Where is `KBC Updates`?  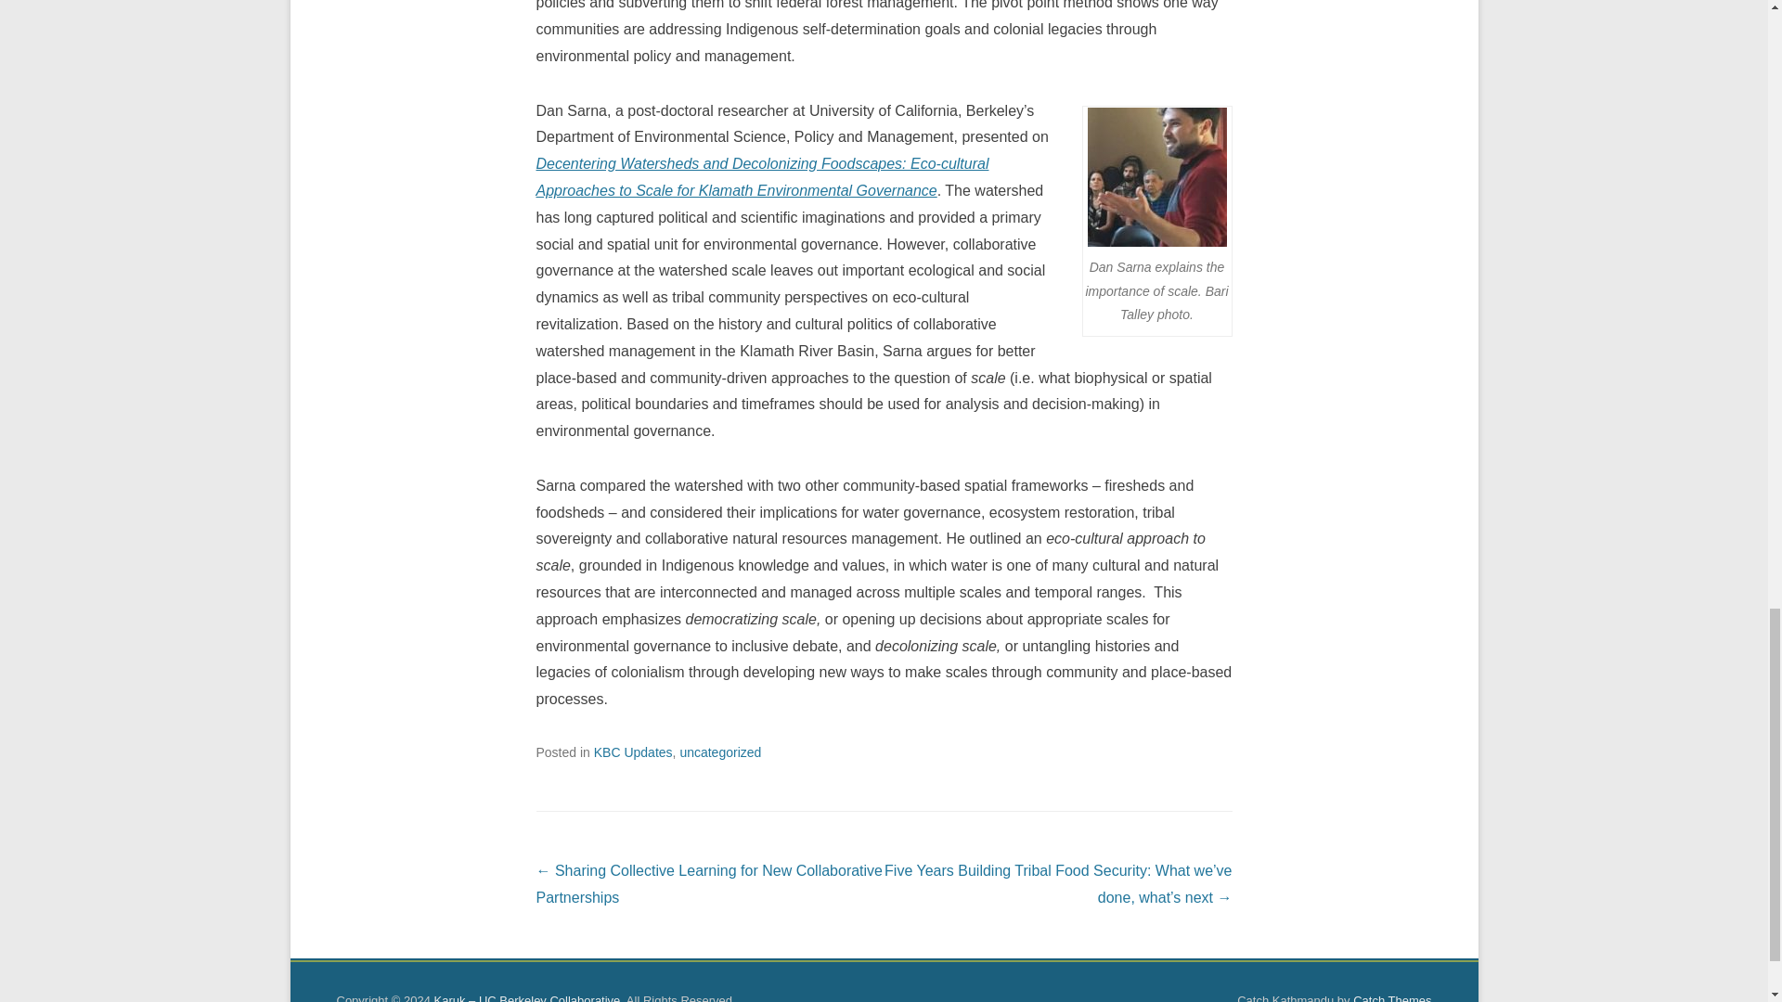 KBC Updates is located at coordinates (633, 751).